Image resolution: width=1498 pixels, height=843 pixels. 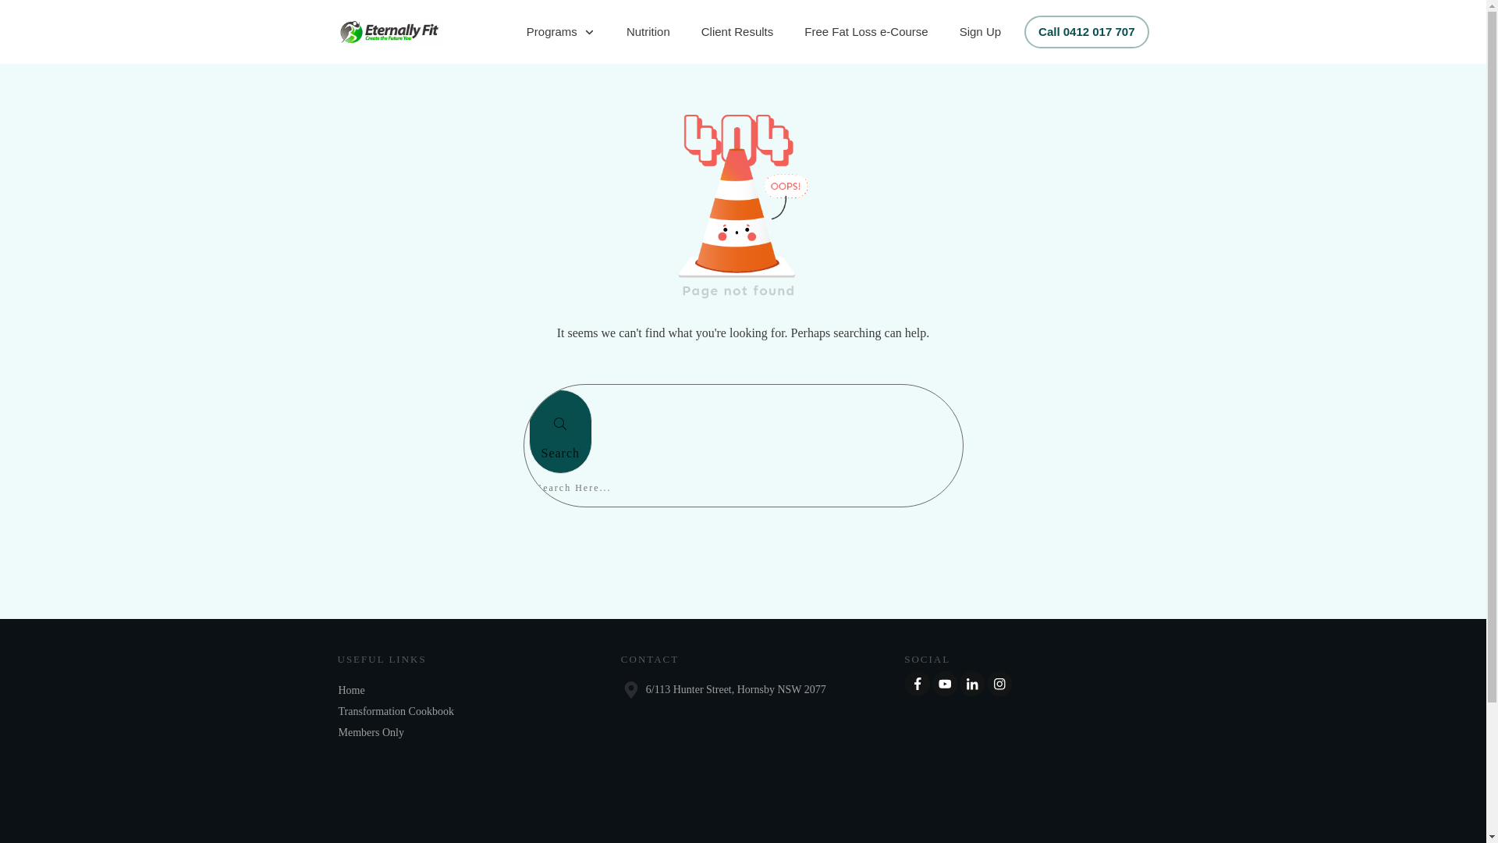 What do you see at coordinates (648, 32) in the screenshot?
I see `Nutrition` at bounding box center [648, 32].